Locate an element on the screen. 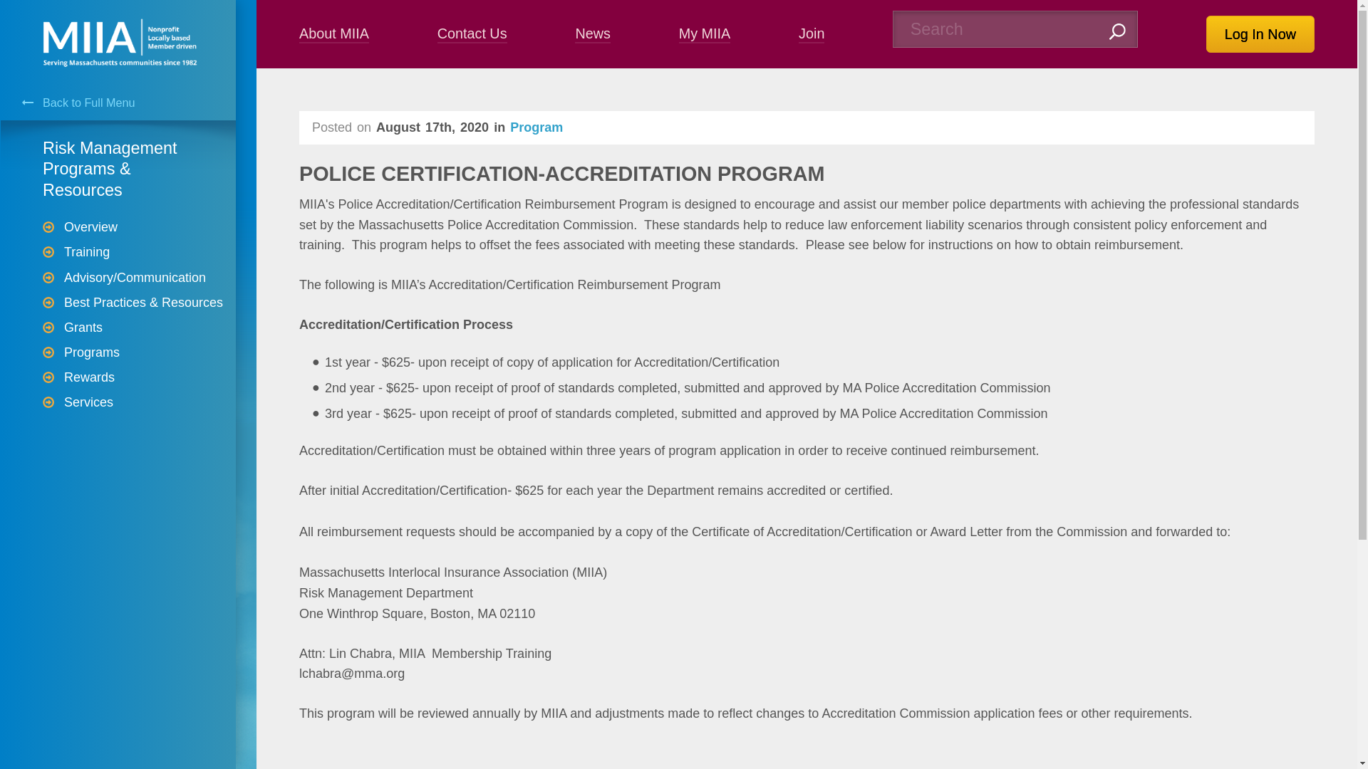 This screenshot has height=769, width=1368. Back to Full Menu is located at coordinates (138, 103).